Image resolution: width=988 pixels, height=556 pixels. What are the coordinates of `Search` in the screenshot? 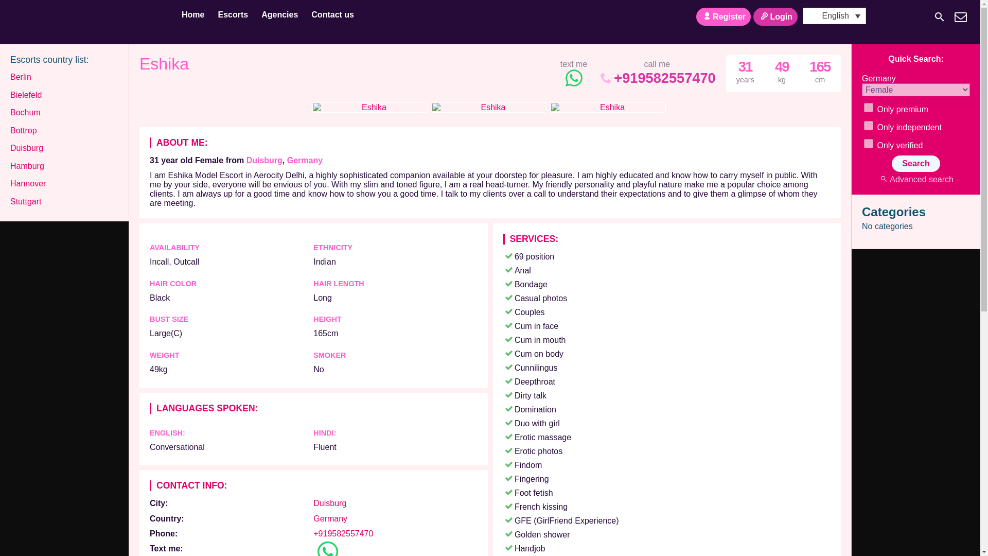 It's located at (915, 164).